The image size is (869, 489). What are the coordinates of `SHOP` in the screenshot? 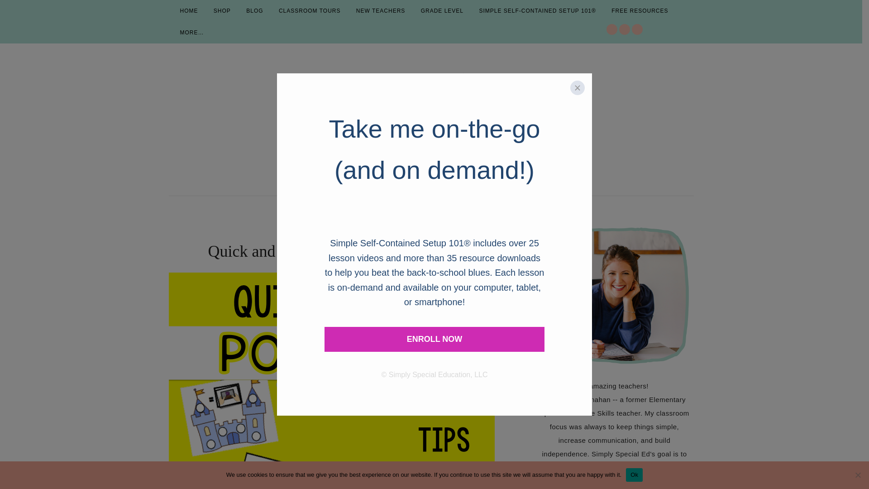 It's located at (222, 11).